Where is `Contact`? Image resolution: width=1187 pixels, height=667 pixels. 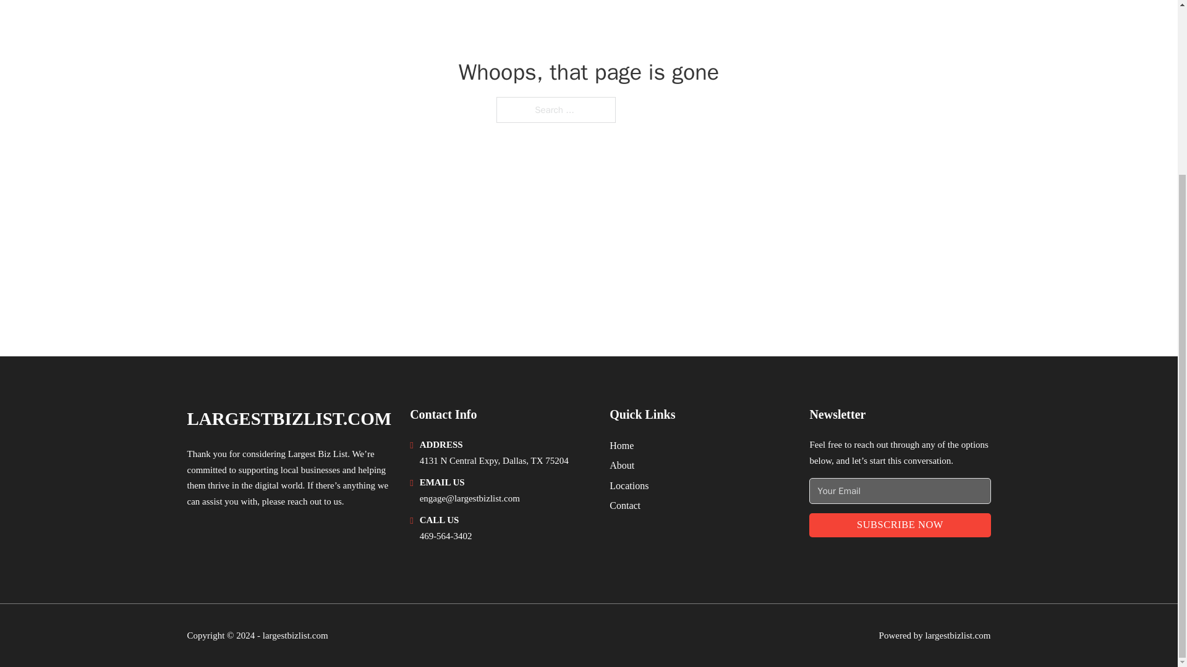
Contact is located at coordinates (625, 505).